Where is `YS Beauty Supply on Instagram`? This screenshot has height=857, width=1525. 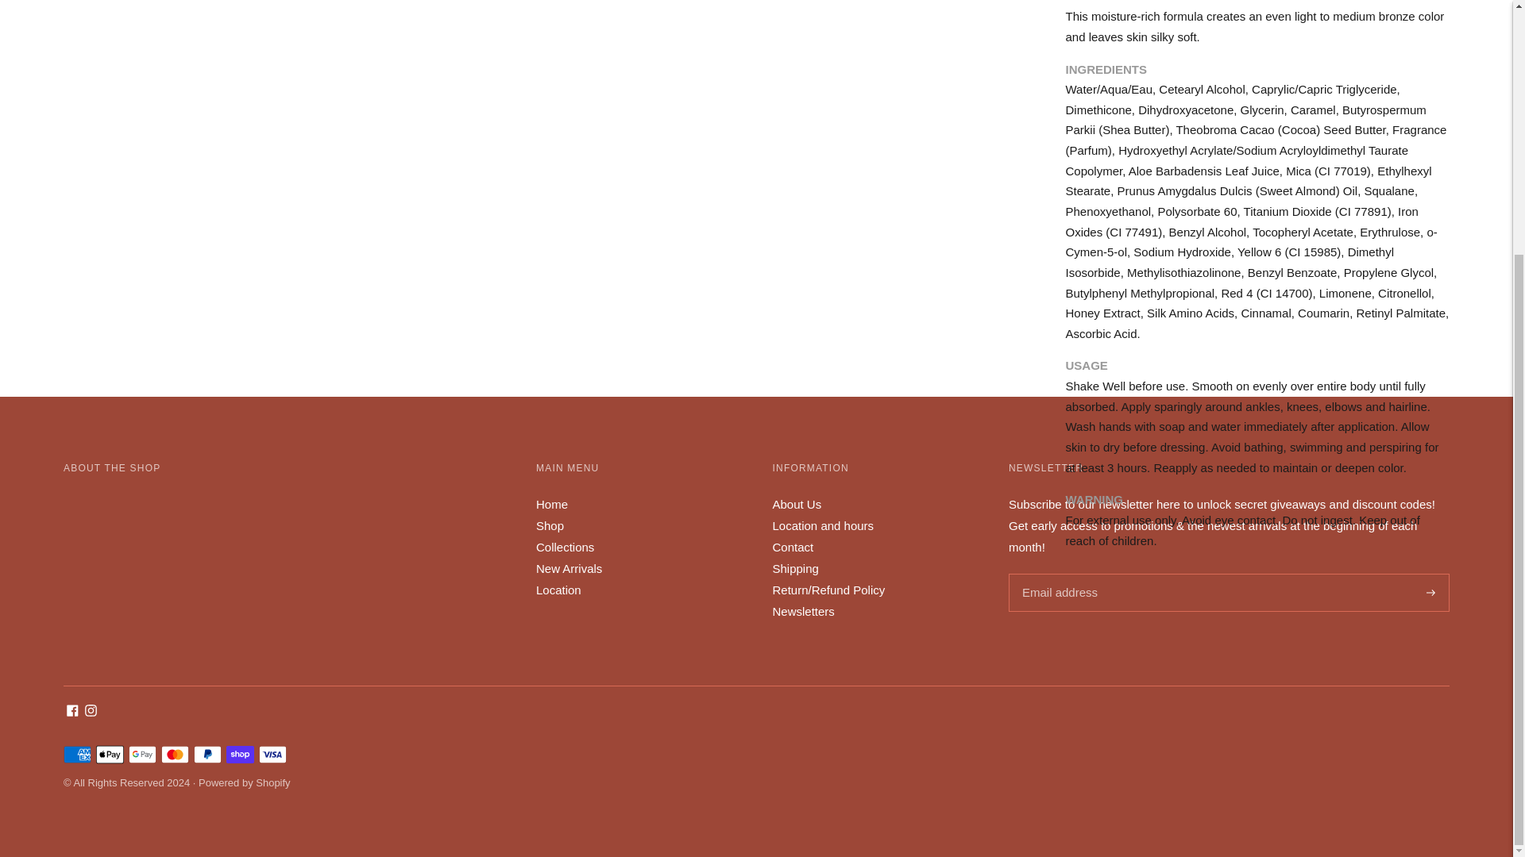
YS Beauty Supply on Instagram is located at coordinates (91, 712).